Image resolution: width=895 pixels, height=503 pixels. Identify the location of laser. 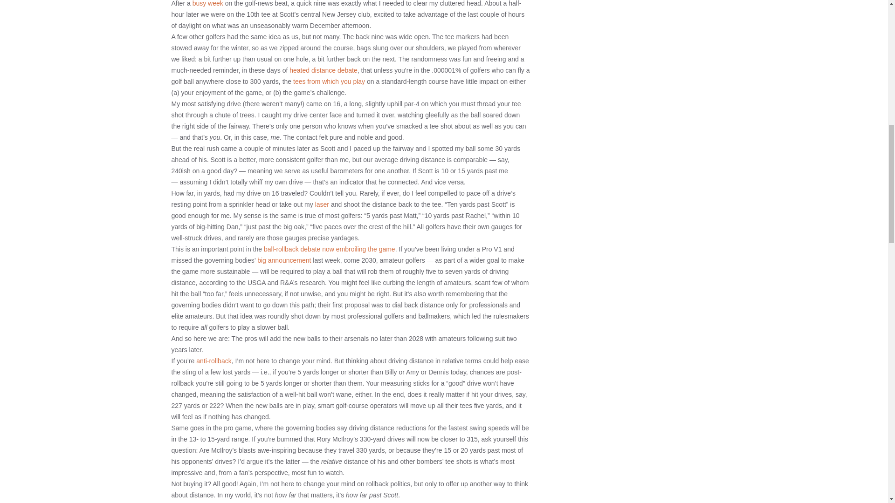
(322, 204).